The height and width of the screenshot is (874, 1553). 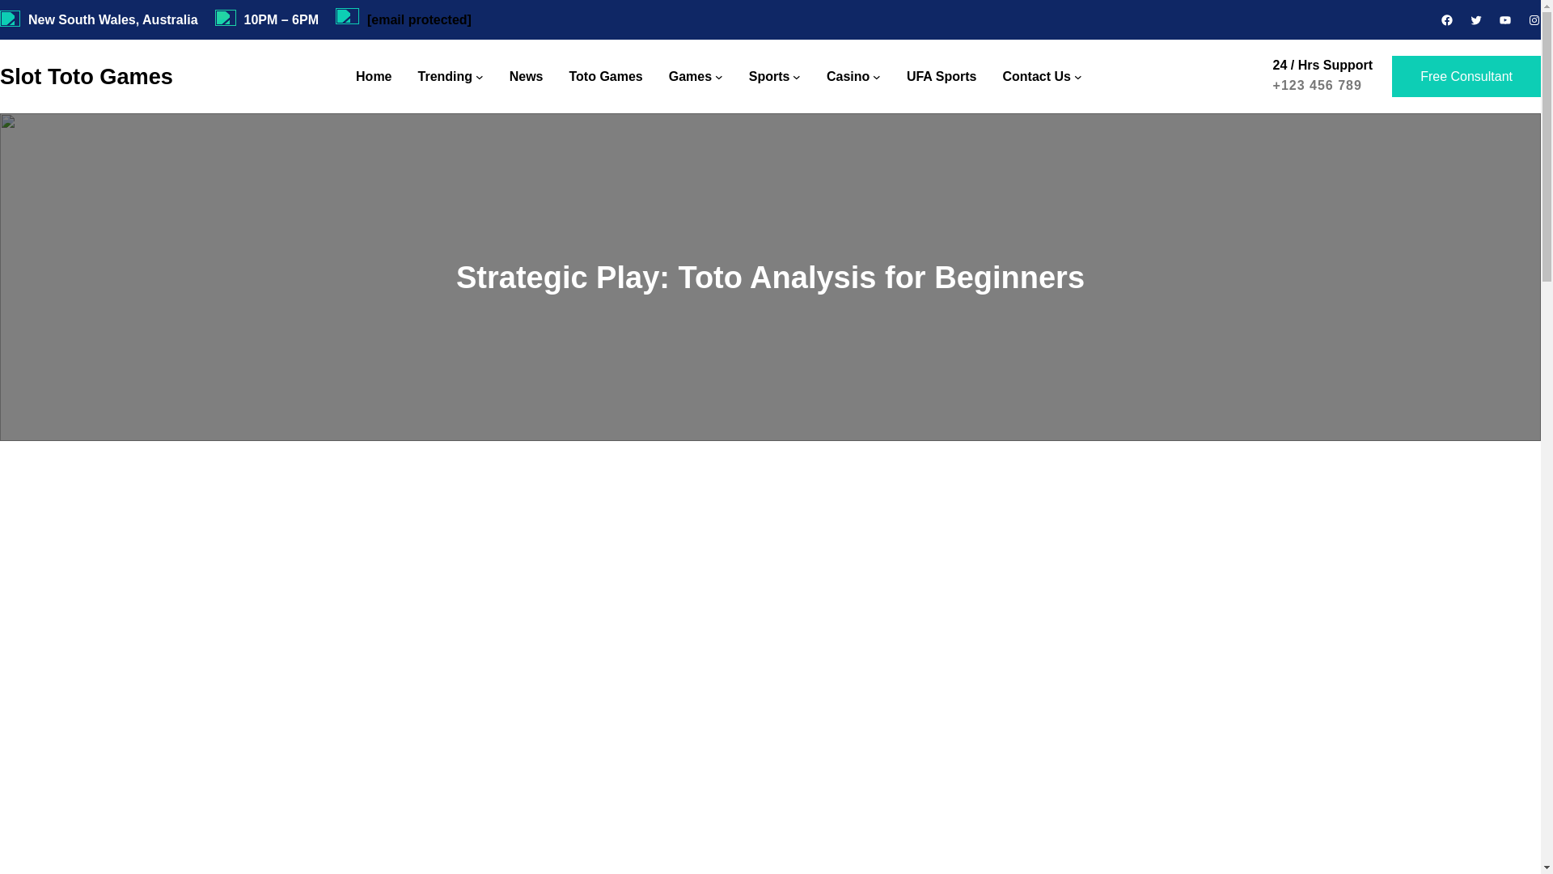 I want to click on Casino, so click(x=848, y=77).